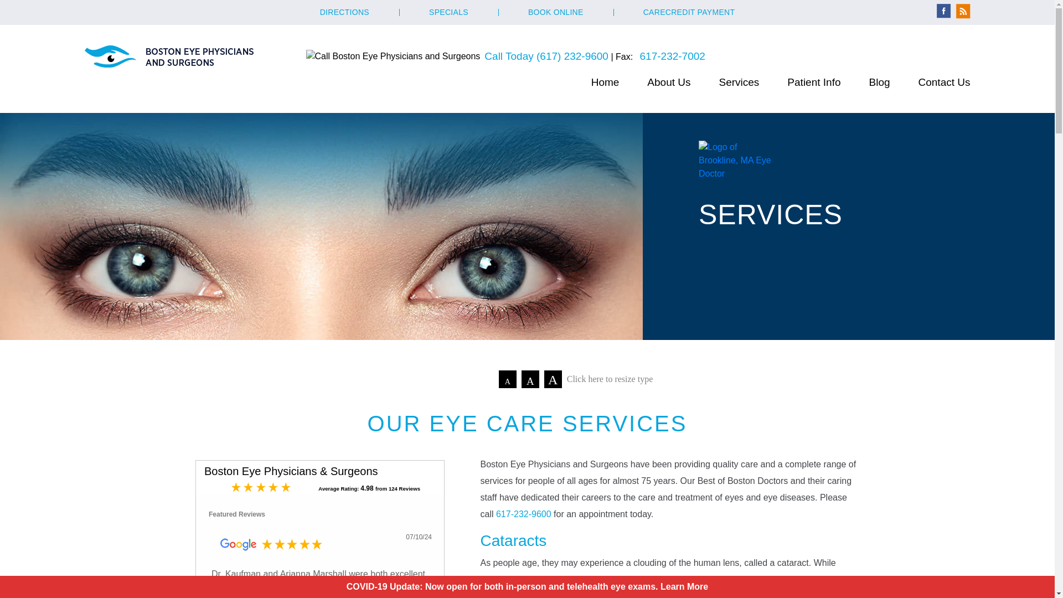 The height and width of the screenshot is (598, 1063). I want to click on Learn More, so click(684, 586).